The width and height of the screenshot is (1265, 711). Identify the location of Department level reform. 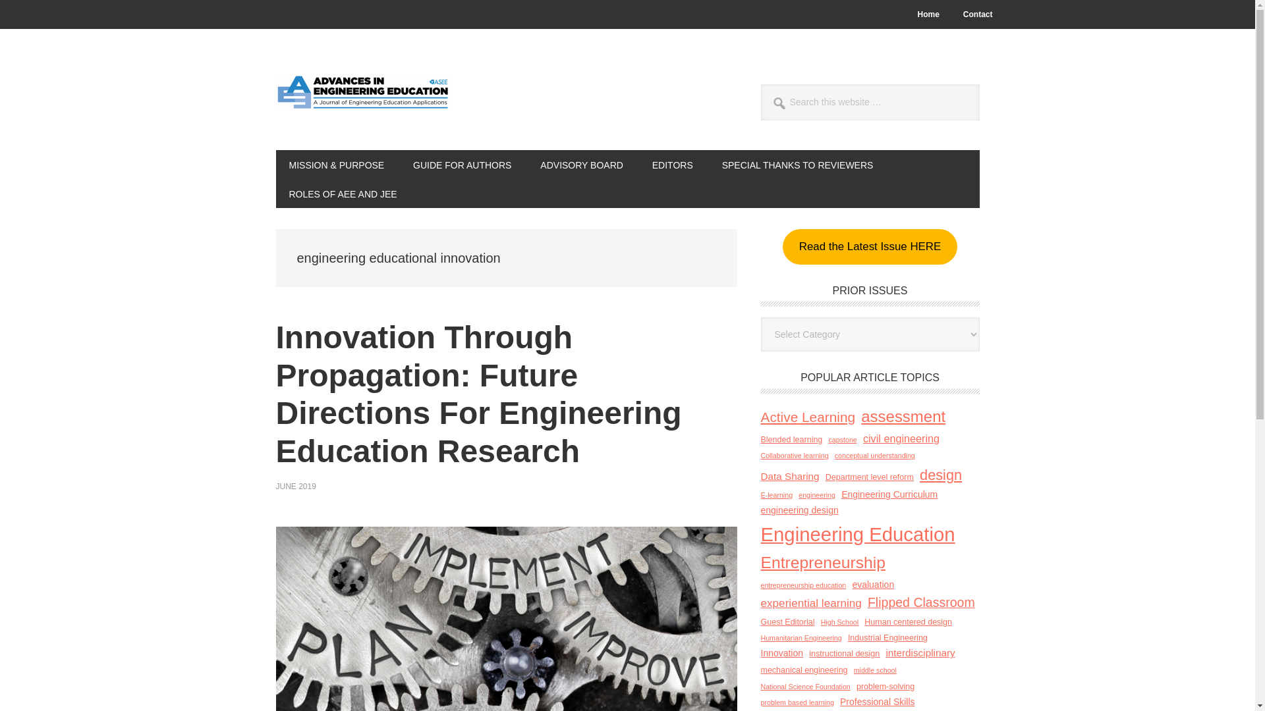
(870, 477).